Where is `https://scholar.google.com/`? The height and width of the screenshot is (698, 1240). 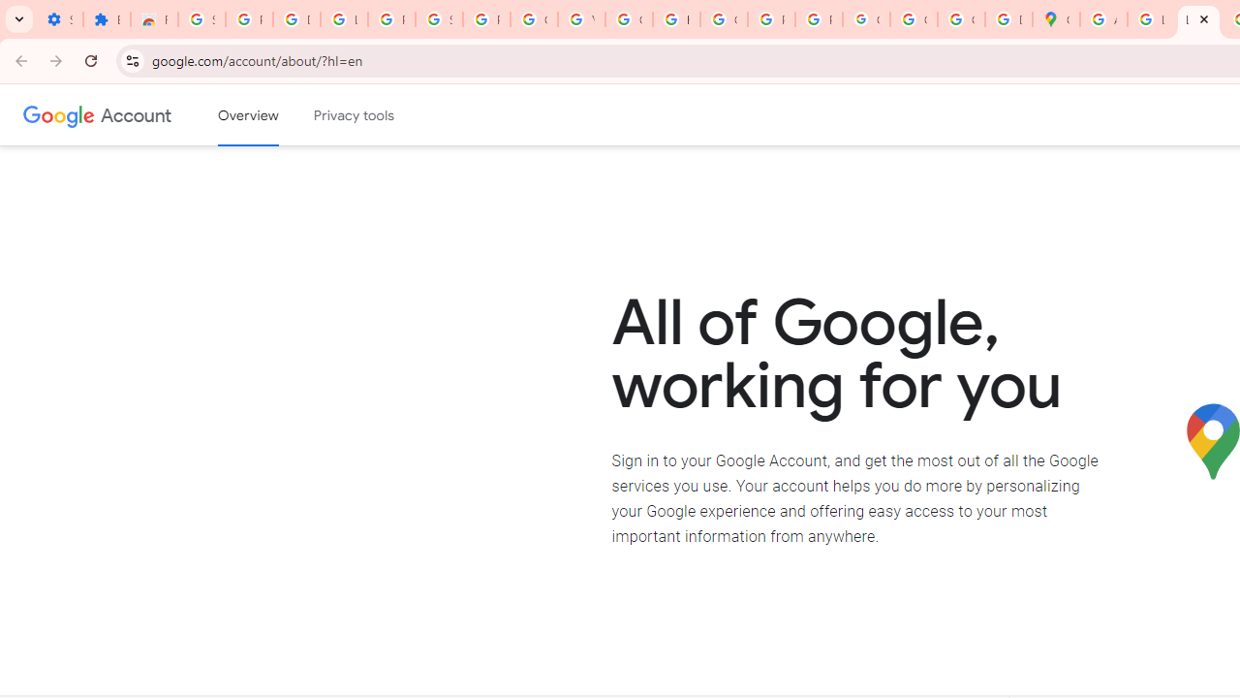
https://scholar.google.com/ is located at coordinates (676, 19).